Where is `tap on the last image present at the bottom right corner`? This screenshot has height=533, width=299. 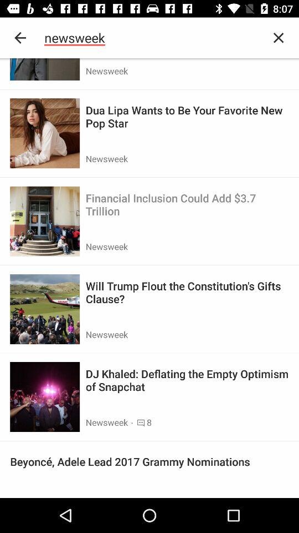 tap on the last image present at the bottom right corner is located at coordinates (44, 396).